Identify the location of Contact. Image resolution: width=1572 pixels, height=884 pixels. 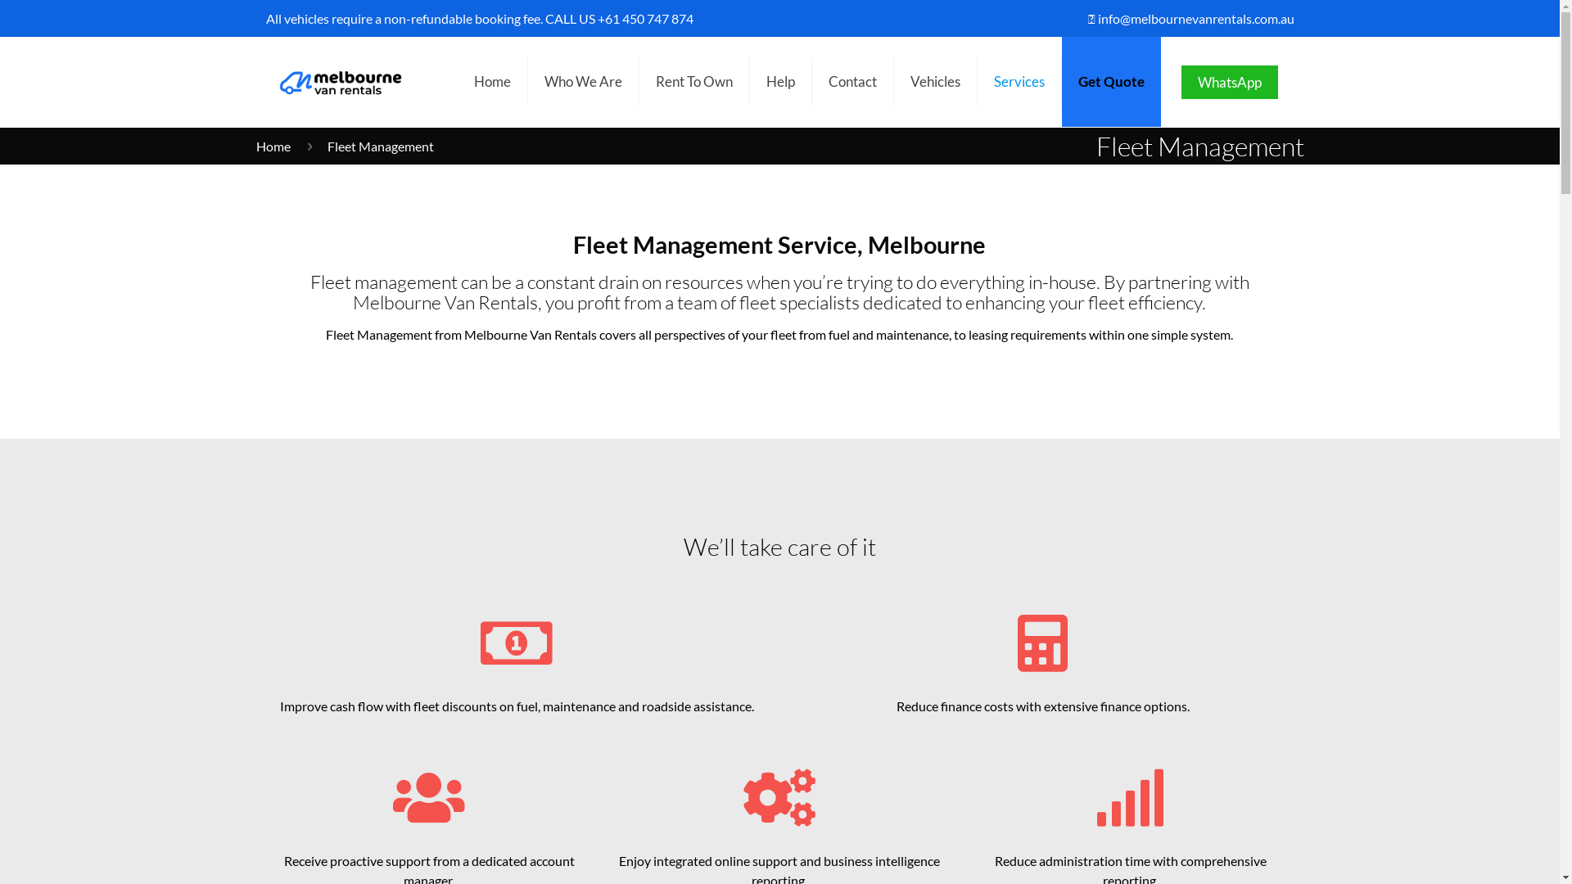
(853, 82).